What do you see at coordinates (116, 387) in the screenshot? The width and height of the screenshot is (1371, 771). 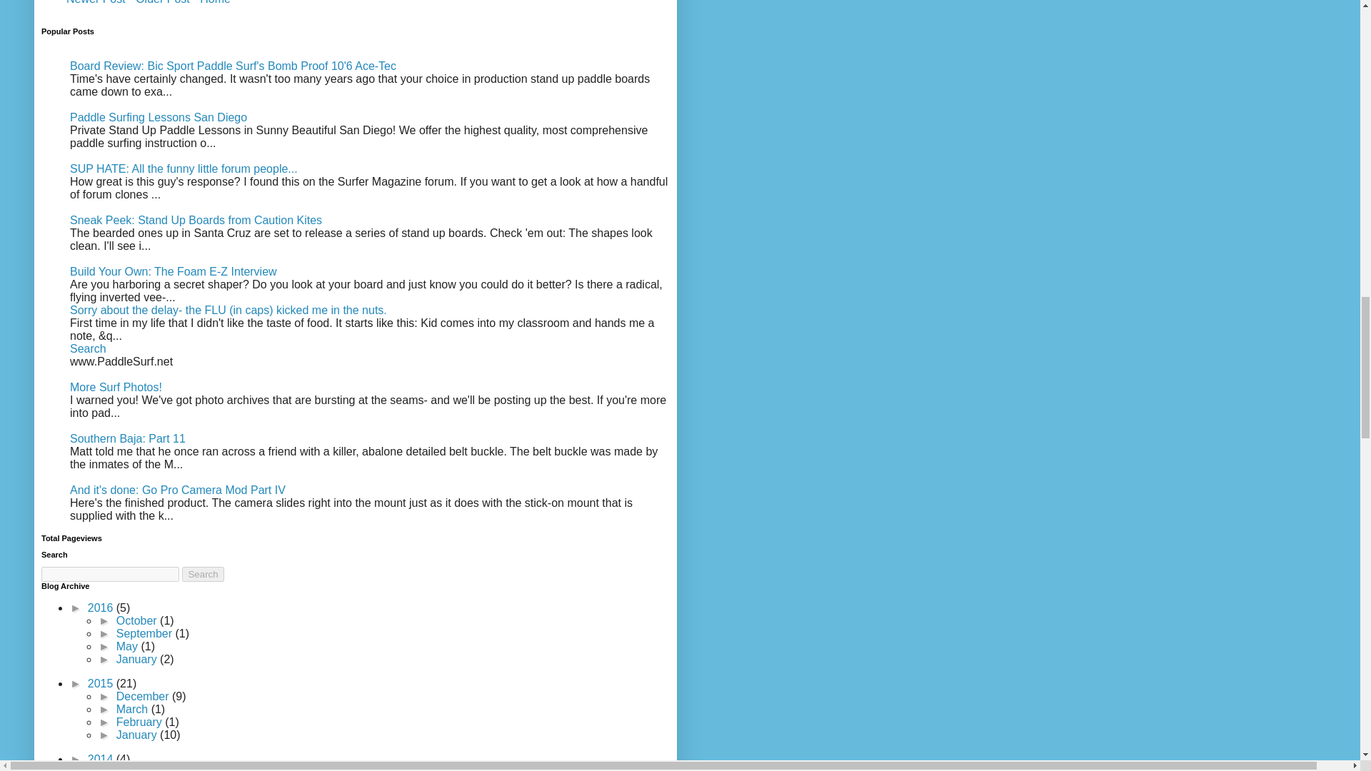 I see `More Surf Photos!` at bounding box center [116, 387].